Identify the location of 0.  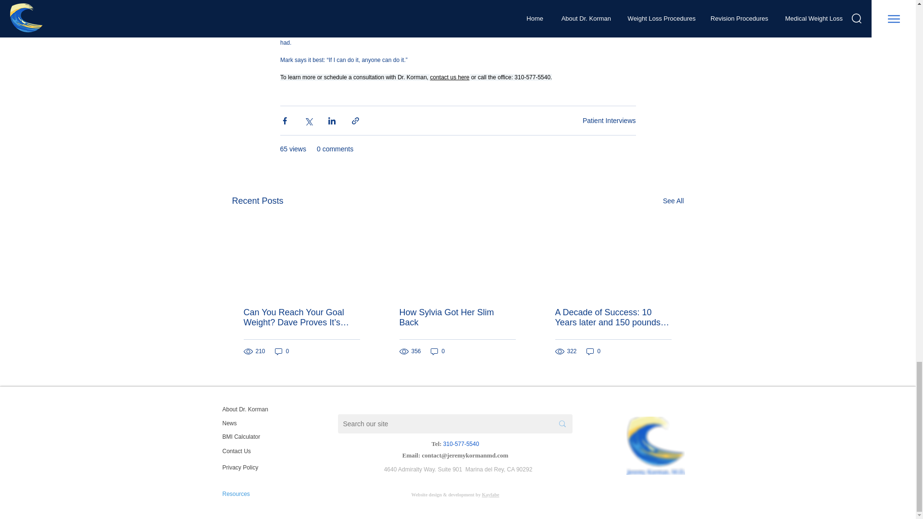
(593, 351).